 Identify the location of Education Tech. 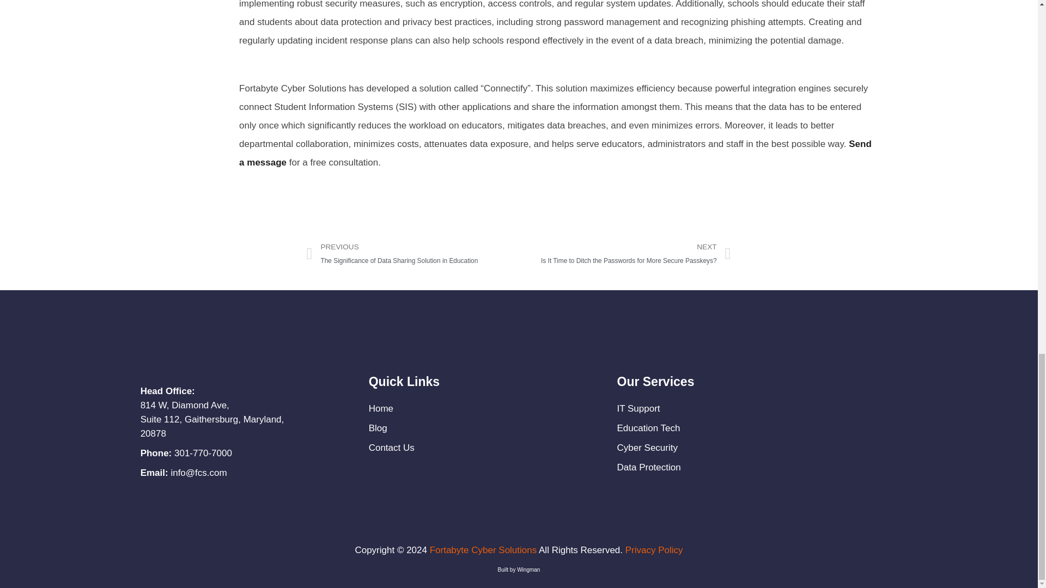
(648, 428).